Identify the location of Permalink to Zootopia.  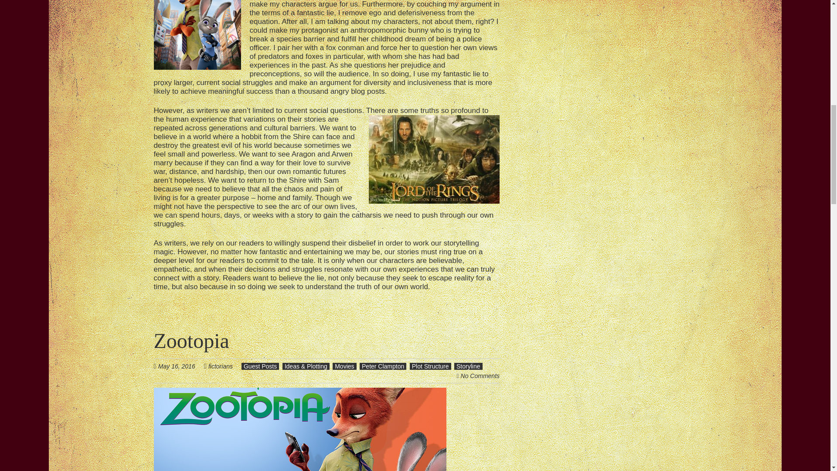
(191, 340).